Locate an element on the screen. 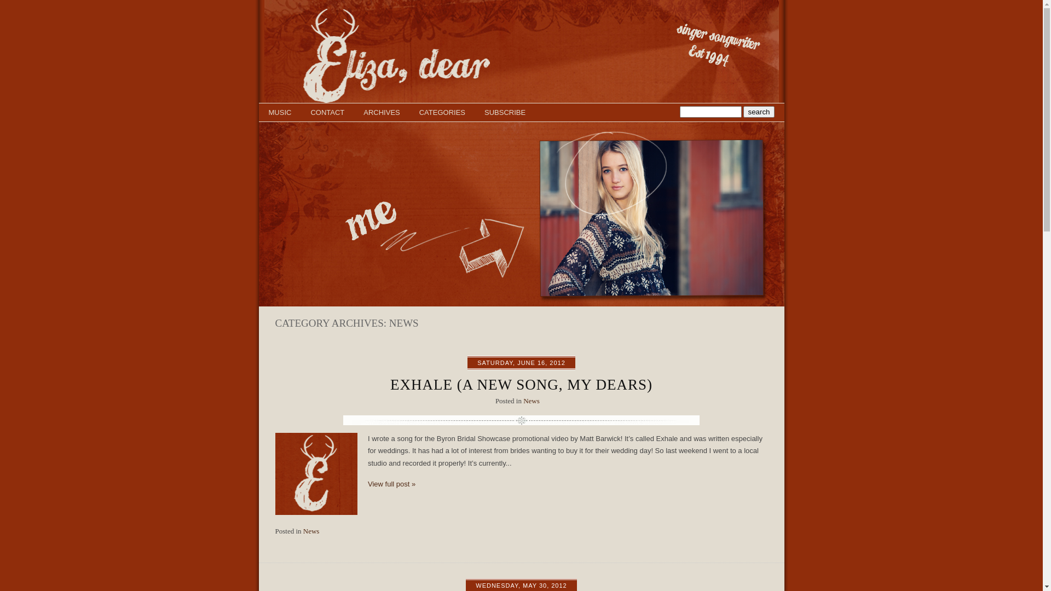 The height and width of the screenshot is (591, 1051). News is located at coordinates (532, 401).